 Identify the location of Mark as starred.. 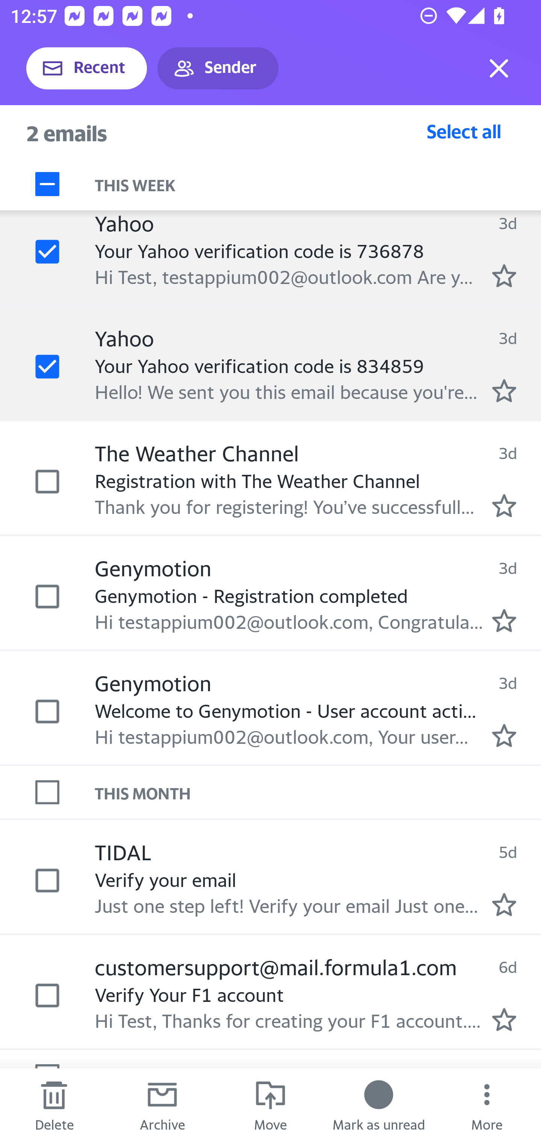
(504, 621).